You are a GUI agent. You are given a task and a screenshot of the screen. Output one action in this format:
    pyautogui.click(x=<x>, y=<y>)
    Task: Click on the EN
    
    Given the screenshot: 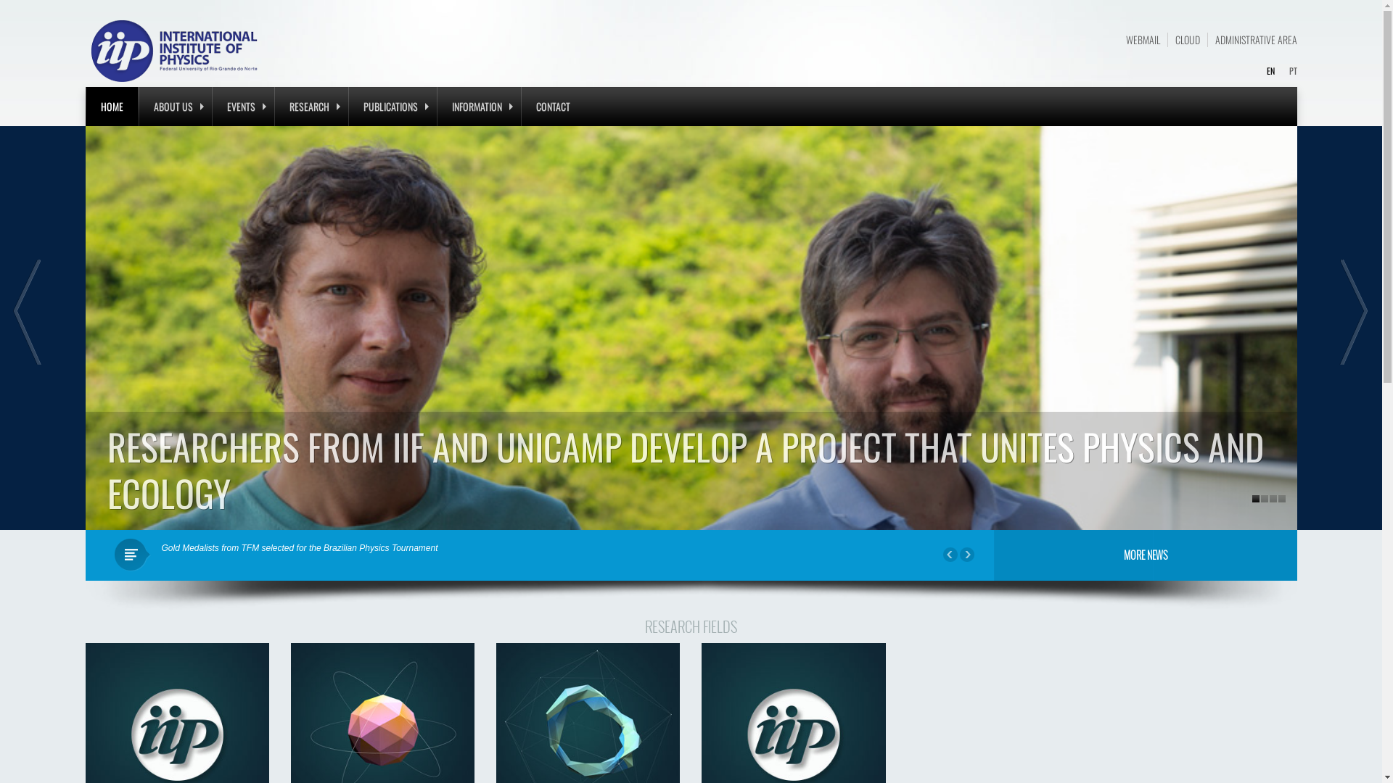 What is the action you would take?
    pyautogui.click(x=1271, y=71)
    